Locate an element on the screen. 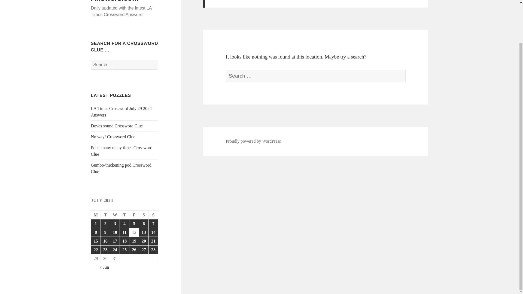 The height and width of the screenshot is (294, 523). 21 is located at coordinates (153, 241).